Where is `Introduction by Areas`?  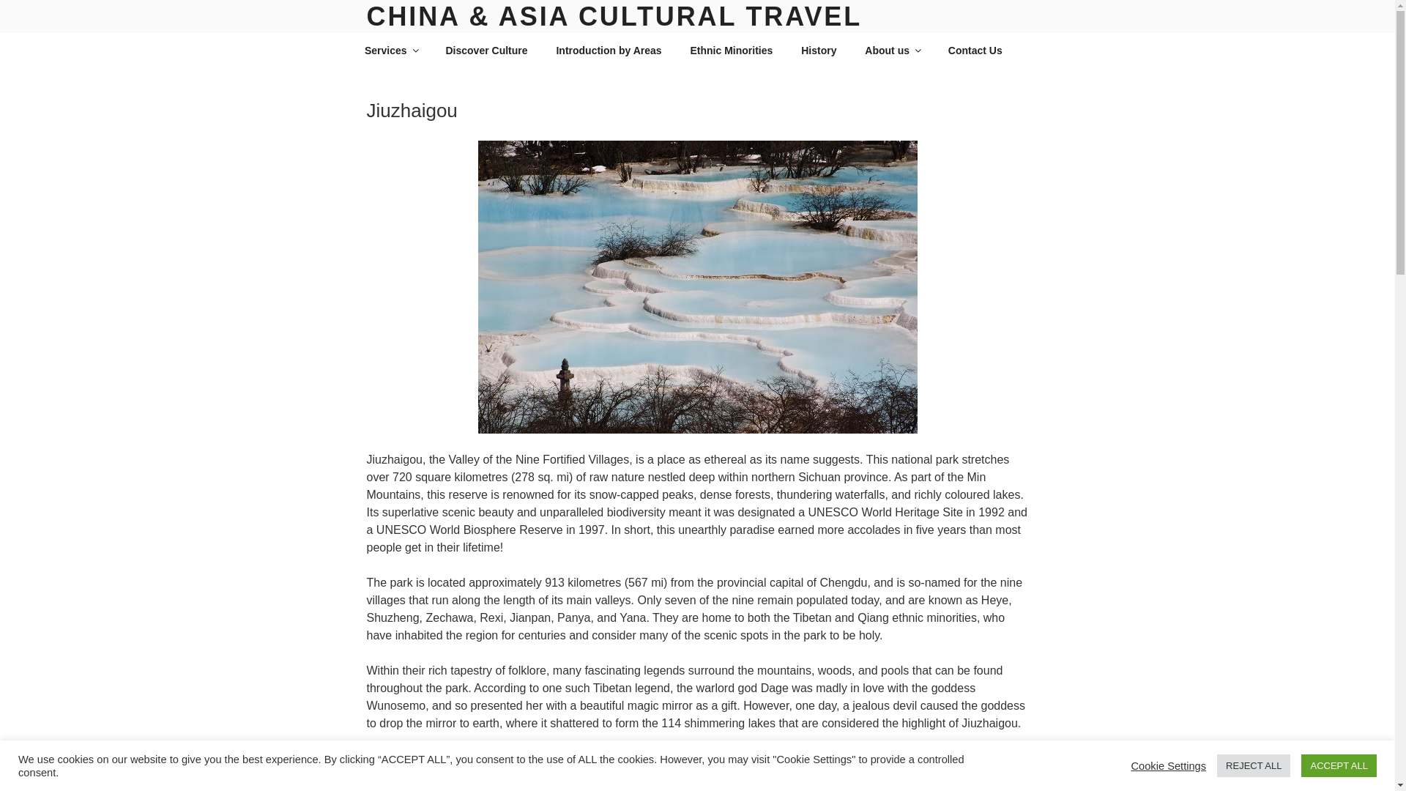
Introduction by Areas is located at coordinates (609, 51).